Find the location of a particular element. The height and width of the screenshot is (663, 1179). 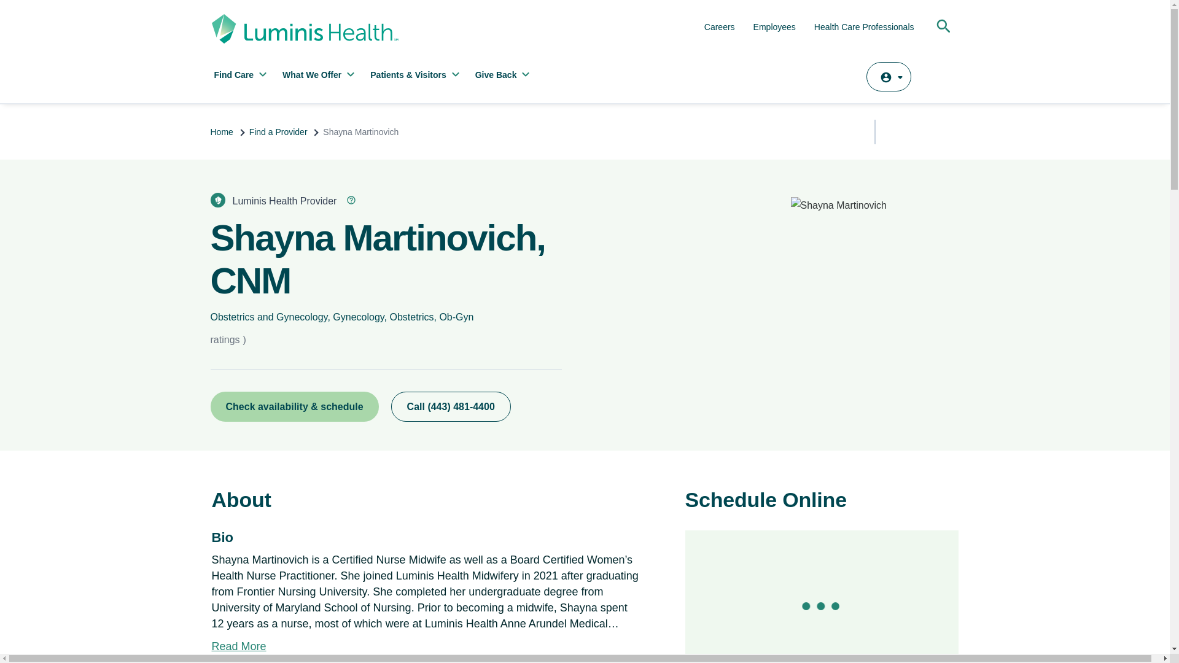

Copies the URL to the clipboard is located at coordinates (894, 130).